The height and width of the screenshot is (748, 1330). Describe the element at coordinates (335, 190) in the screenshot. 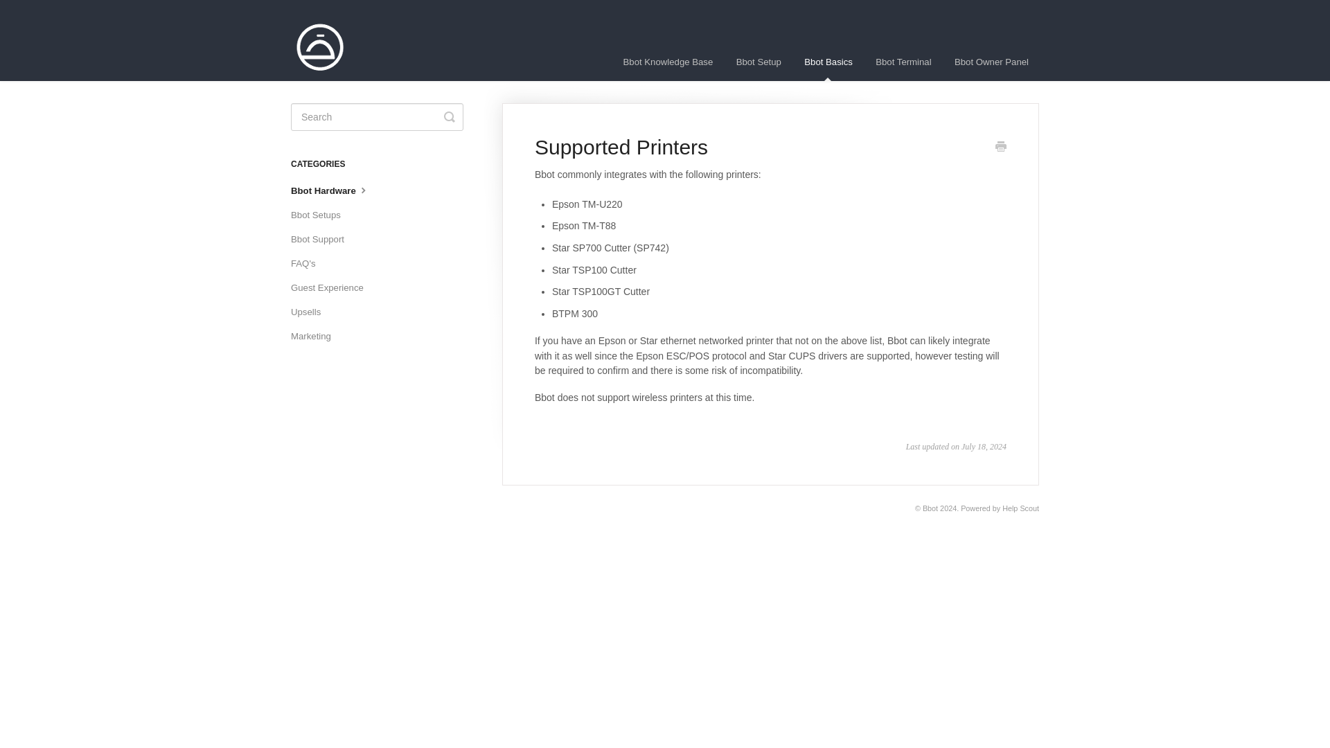

I see `Bbot Hardware` at that location.